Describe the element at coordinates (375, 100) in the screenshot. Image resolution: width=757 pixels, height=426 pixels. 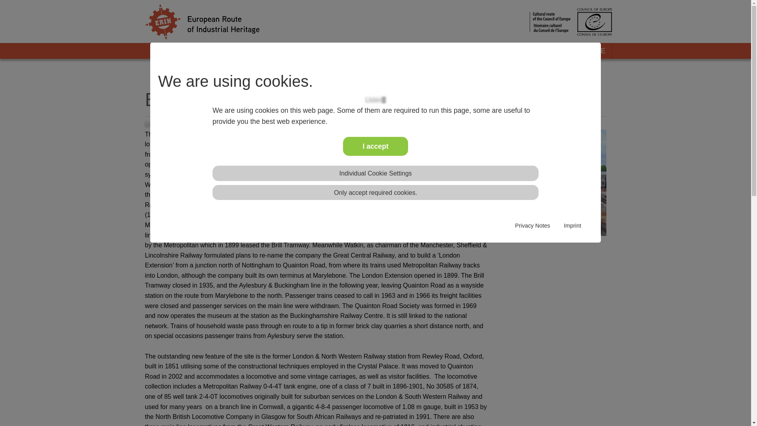
I see `Please accept Cookies in Order to use this service` at that location.